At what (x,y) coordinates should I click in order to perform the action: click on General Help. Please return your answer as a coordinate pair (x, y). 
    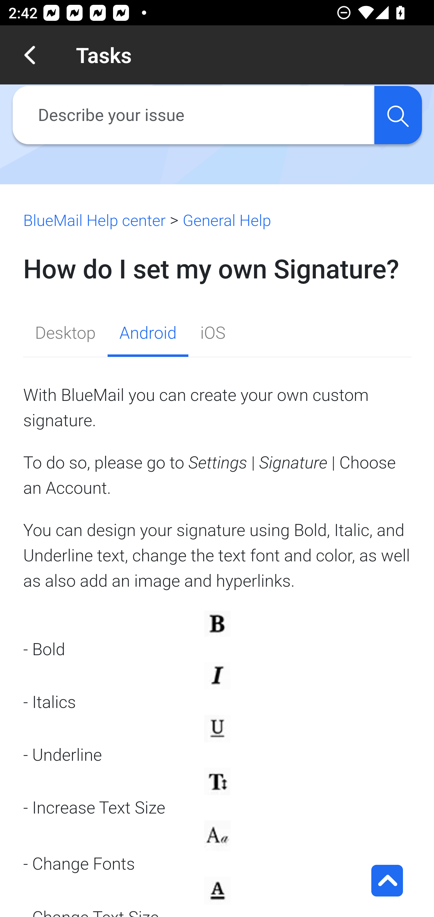
    Looking at the image, I should click on (227, 220).